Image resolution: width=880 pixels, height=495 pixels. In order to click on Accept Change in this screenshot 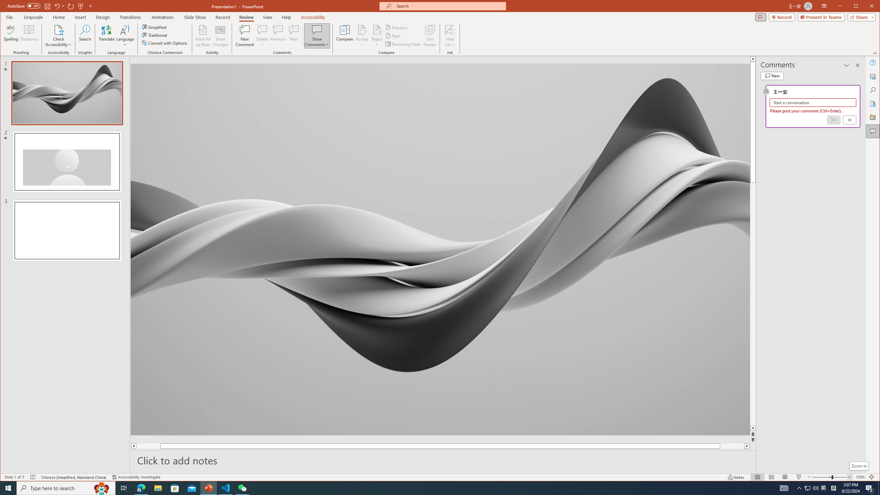, I will do `click(362, 30)`.